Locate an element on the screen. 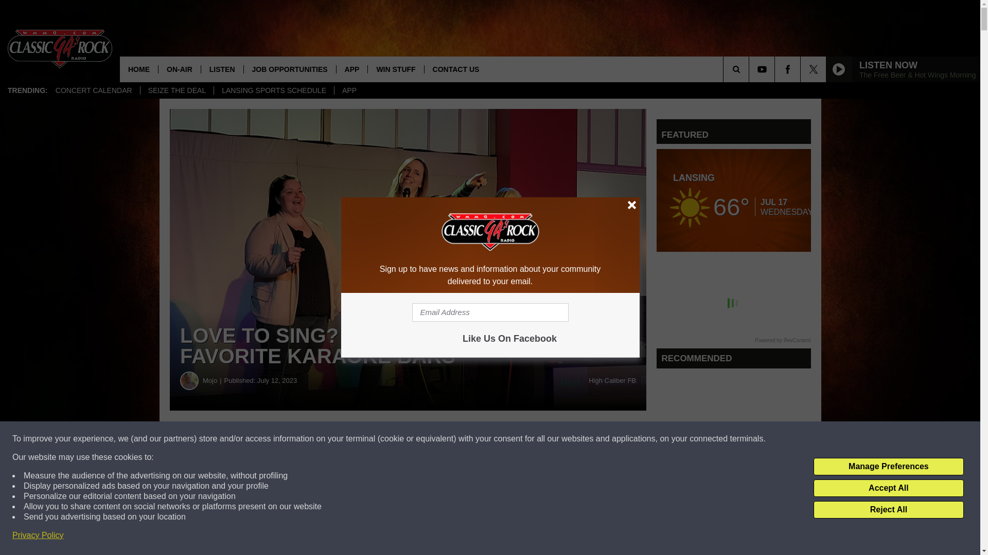 This screenshot has height=555, width=988. Privacy Policy is located at coordinates (38, 535).